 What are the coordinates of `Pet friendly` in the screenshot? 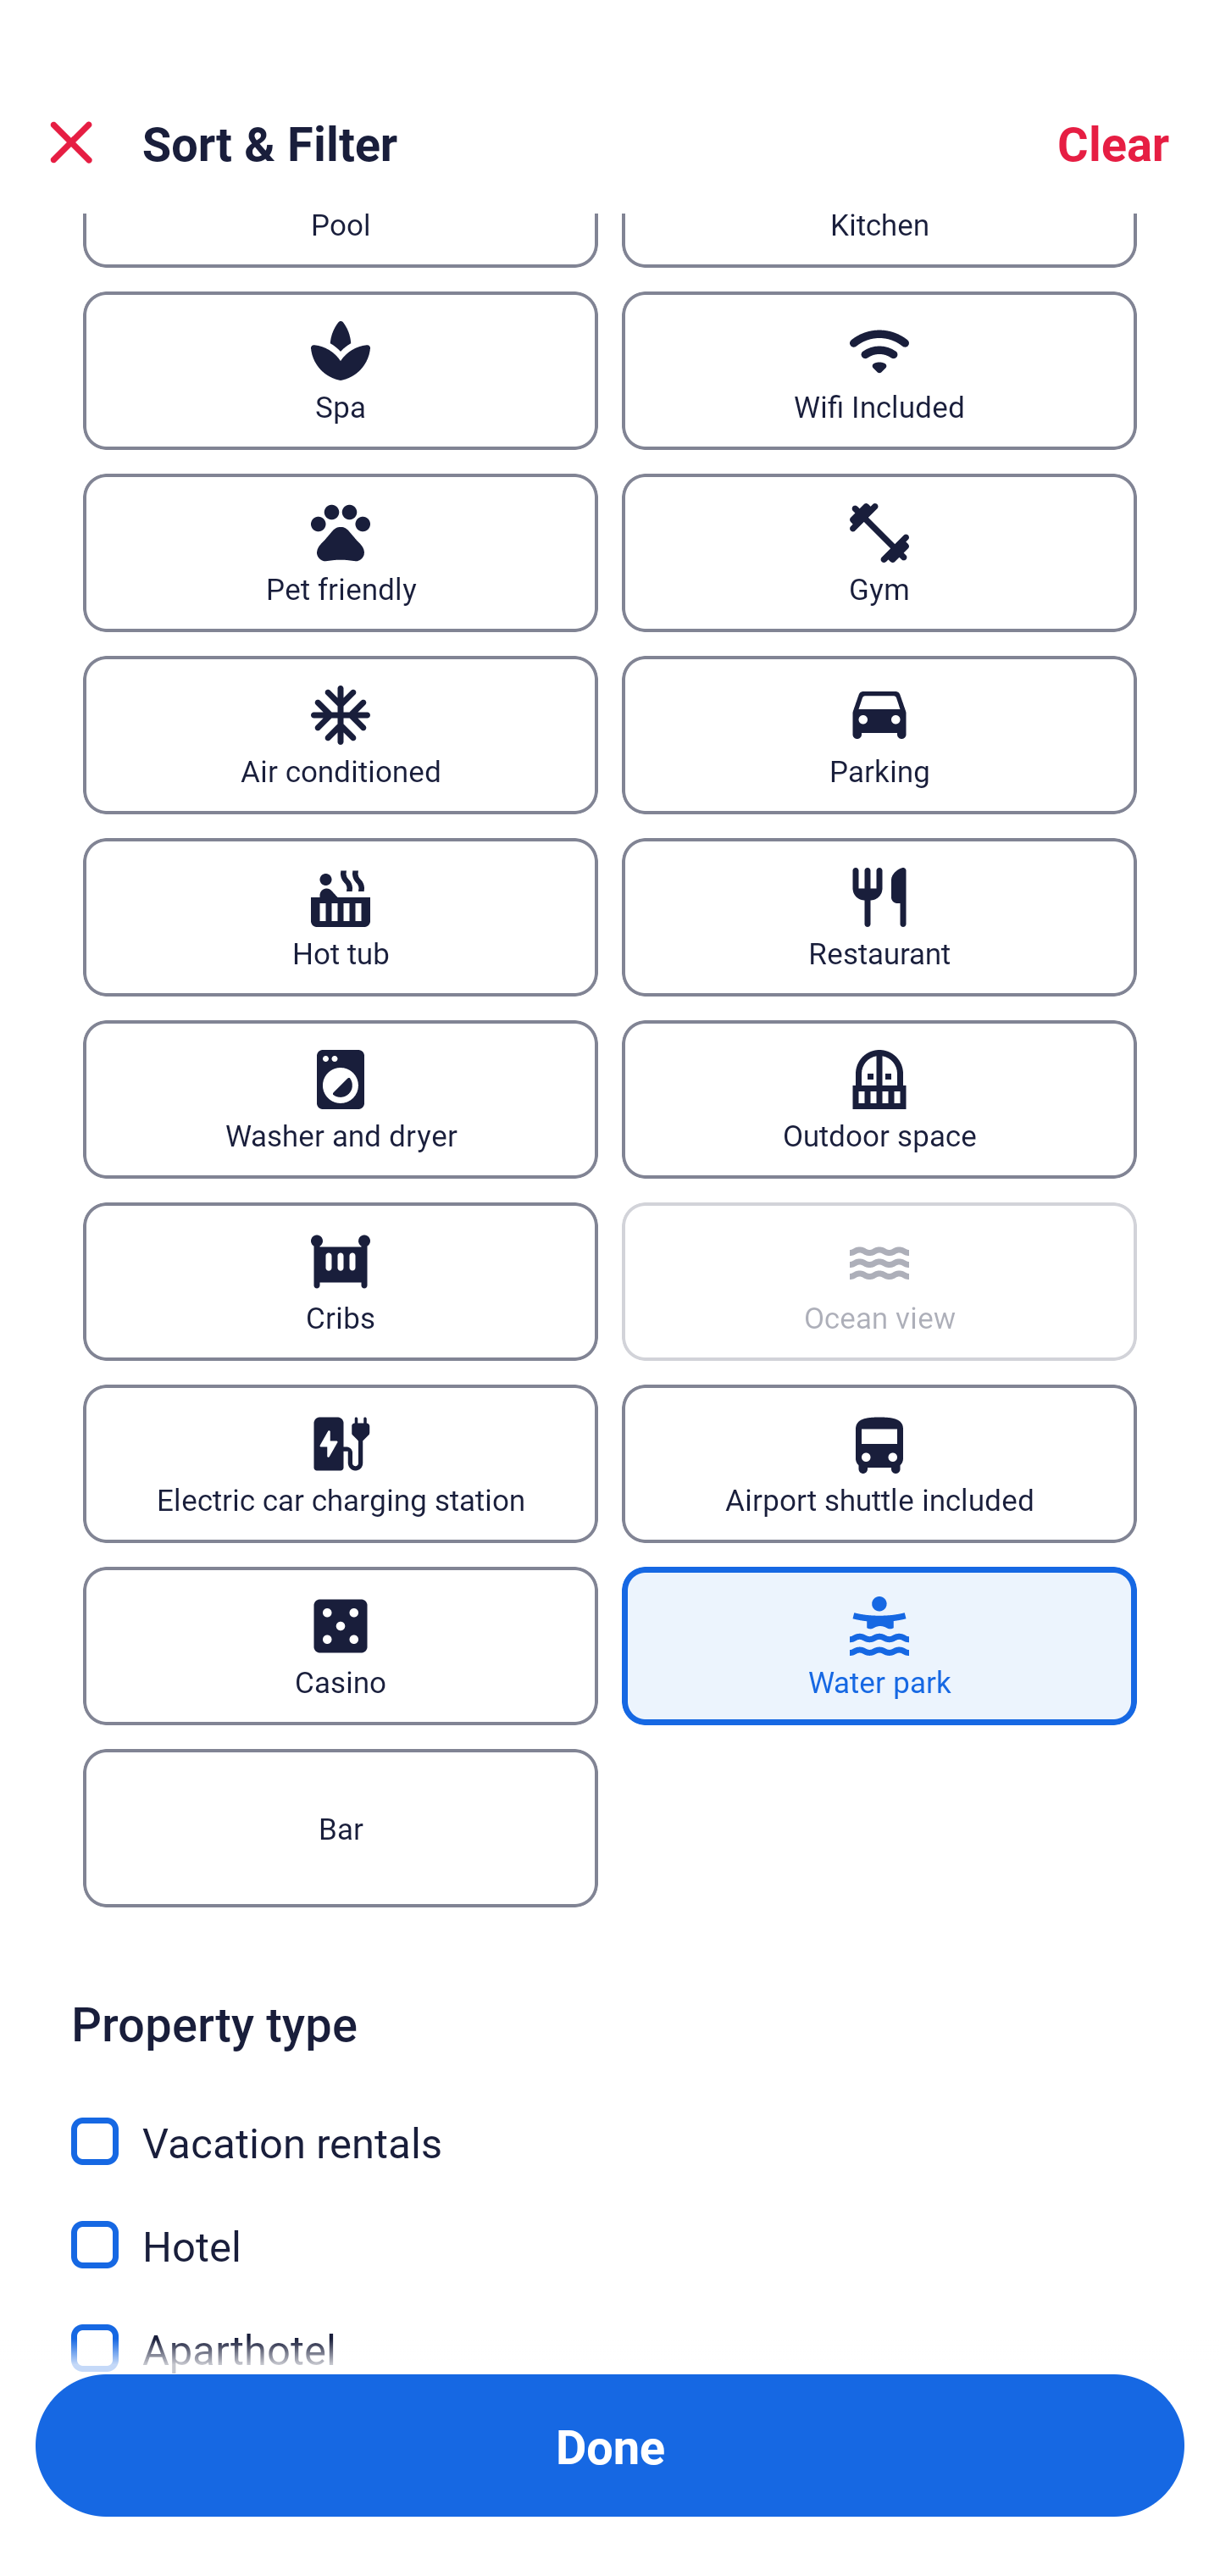 It's located at (340, 552).